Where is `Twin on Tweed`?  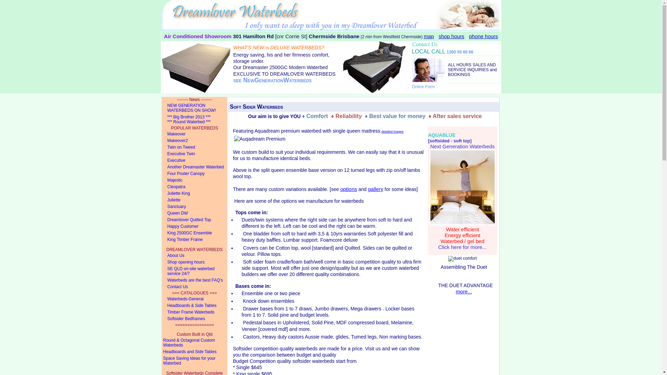 Twin on Tweed is located at coordinates (195, 147).